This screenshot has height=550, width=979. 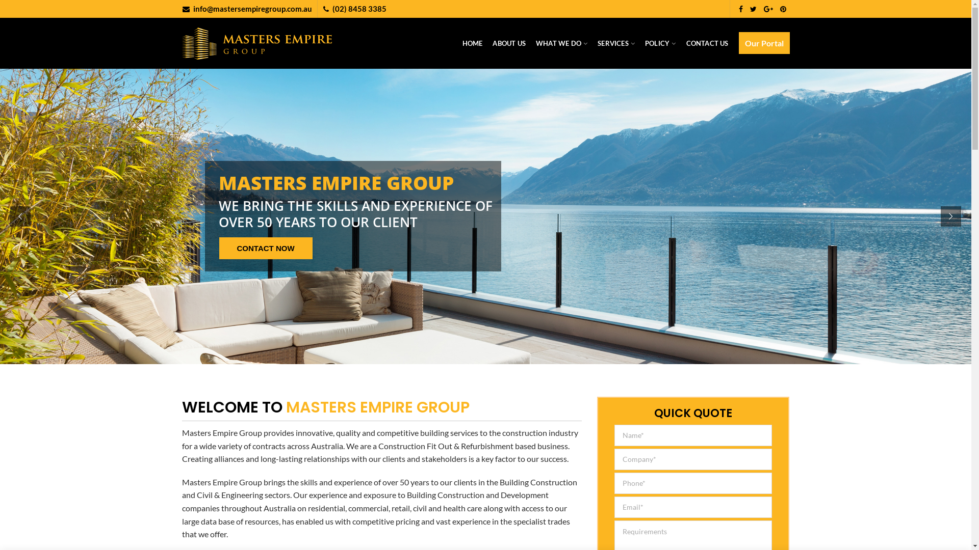 I want to click on HOME, so click(x=473, y=43).